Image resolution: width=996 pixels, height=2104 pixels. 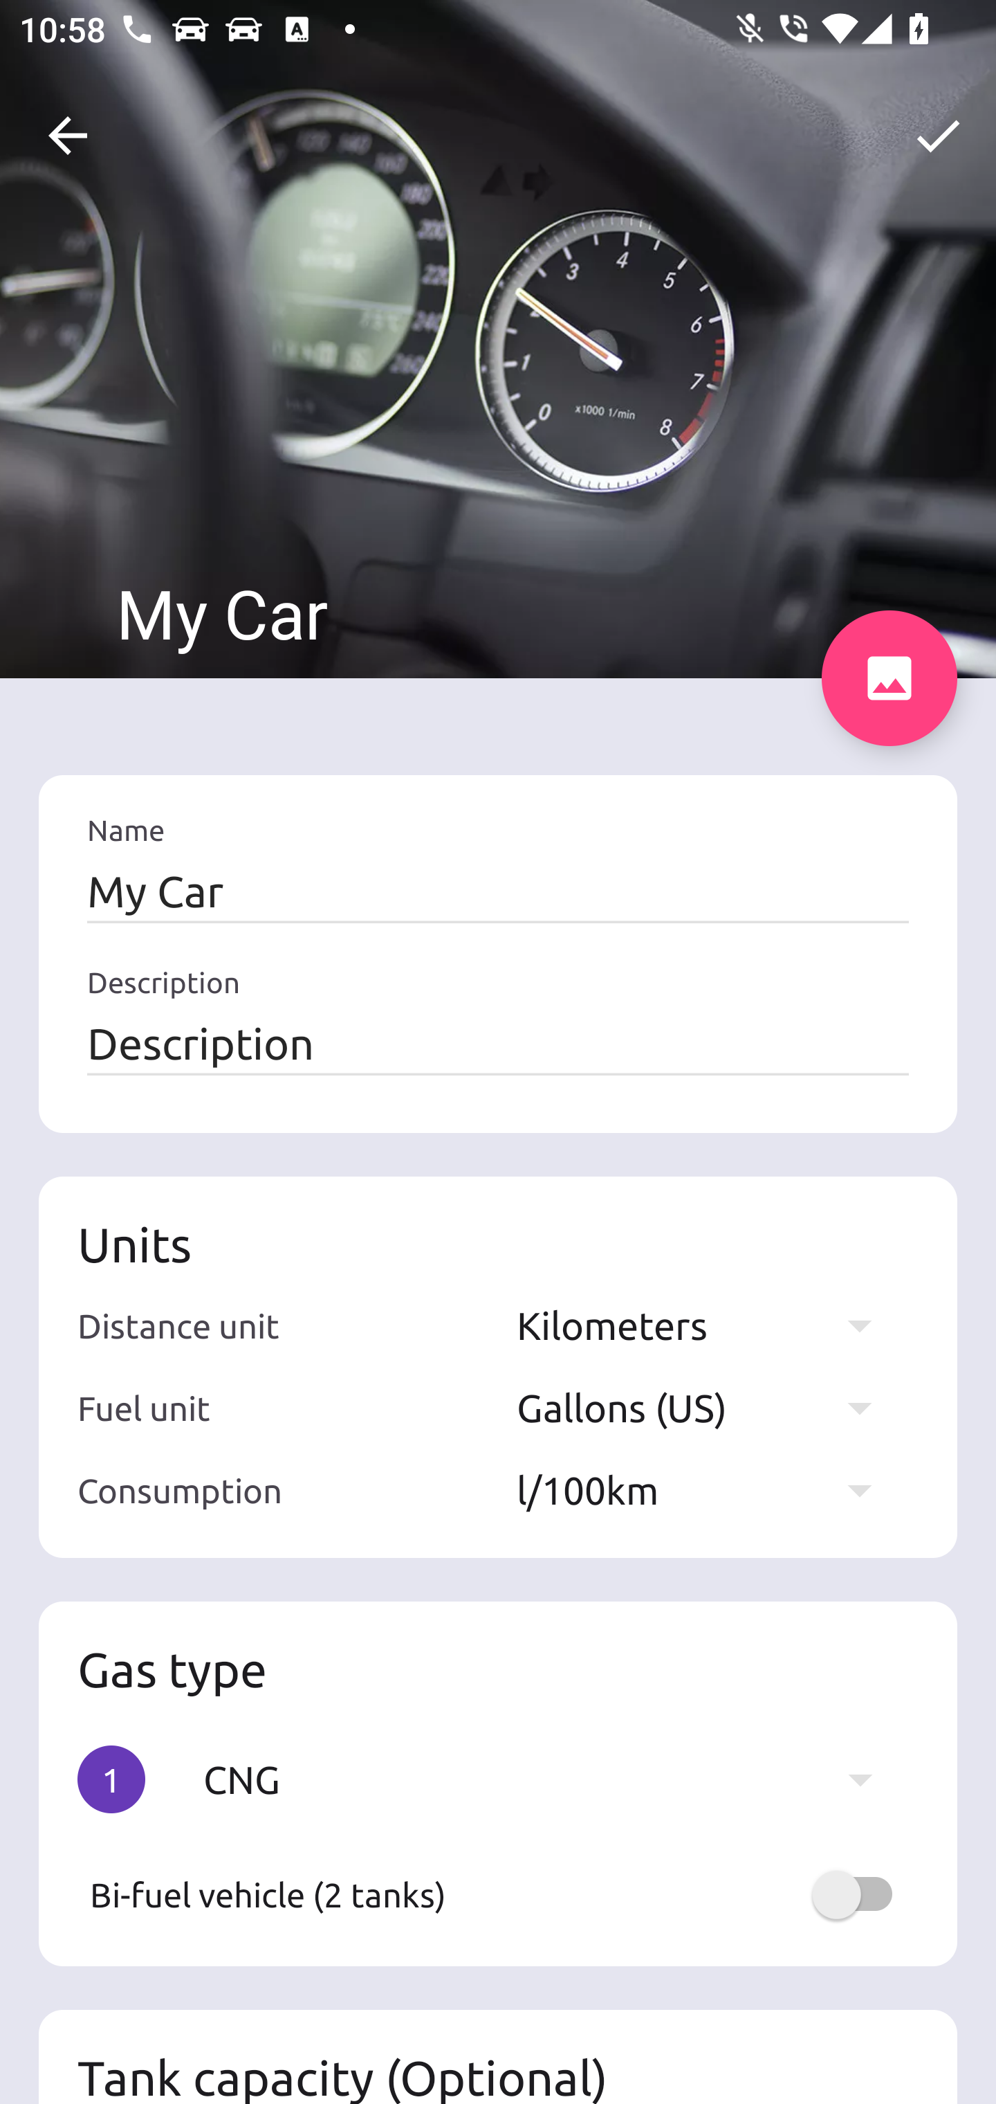 What do you see at coordinates (707, 1408) in the screenshot?
I see `Gallons (US)` at bounding box center [707, 1408].